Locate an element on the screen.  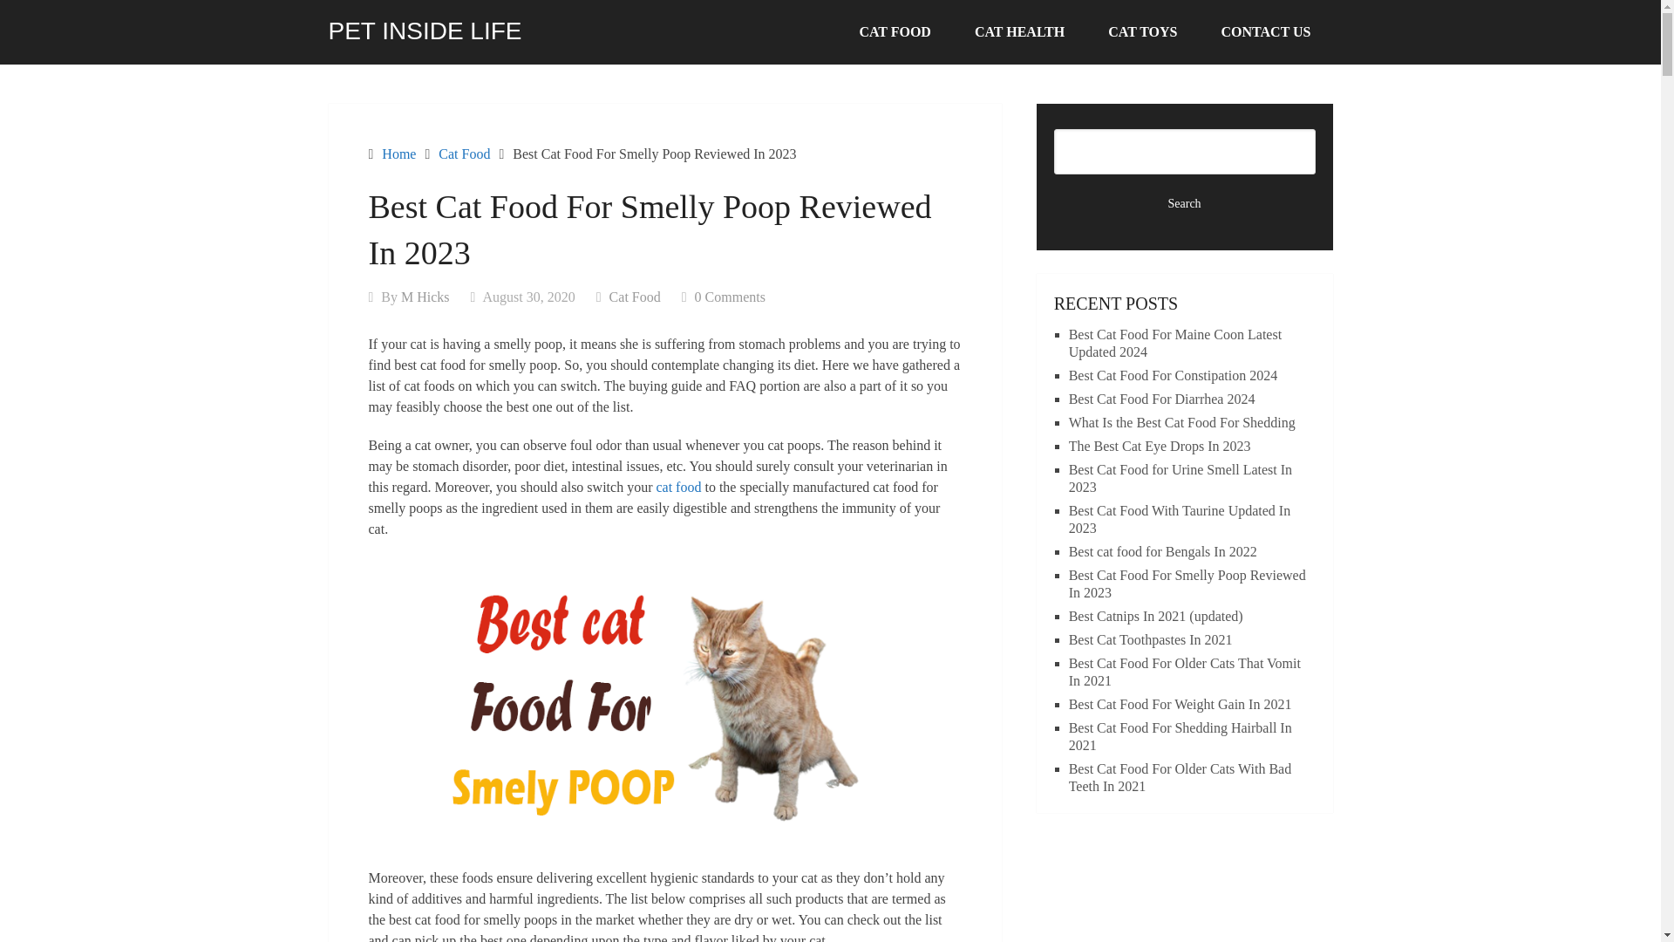
Best cat food for Bengals In 2022 is located at coordinates (1163, 551).